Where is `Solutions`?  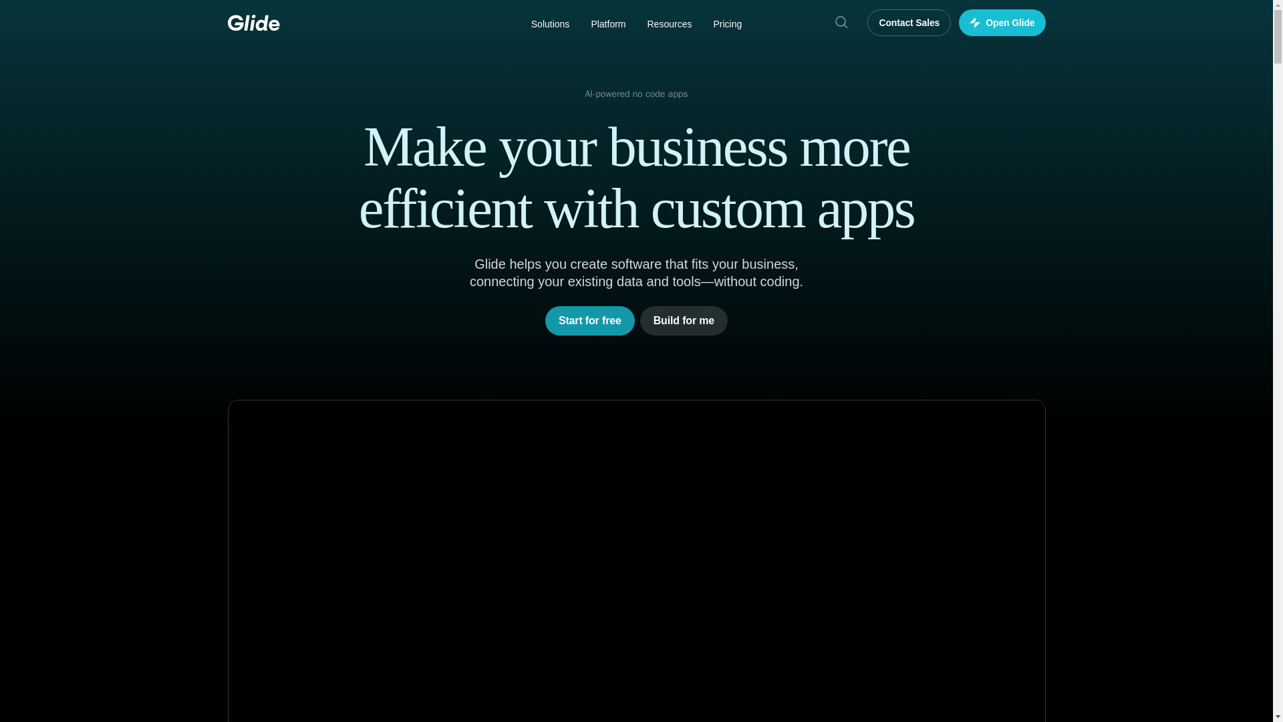
Solutions is located at coordinates (551, 24).